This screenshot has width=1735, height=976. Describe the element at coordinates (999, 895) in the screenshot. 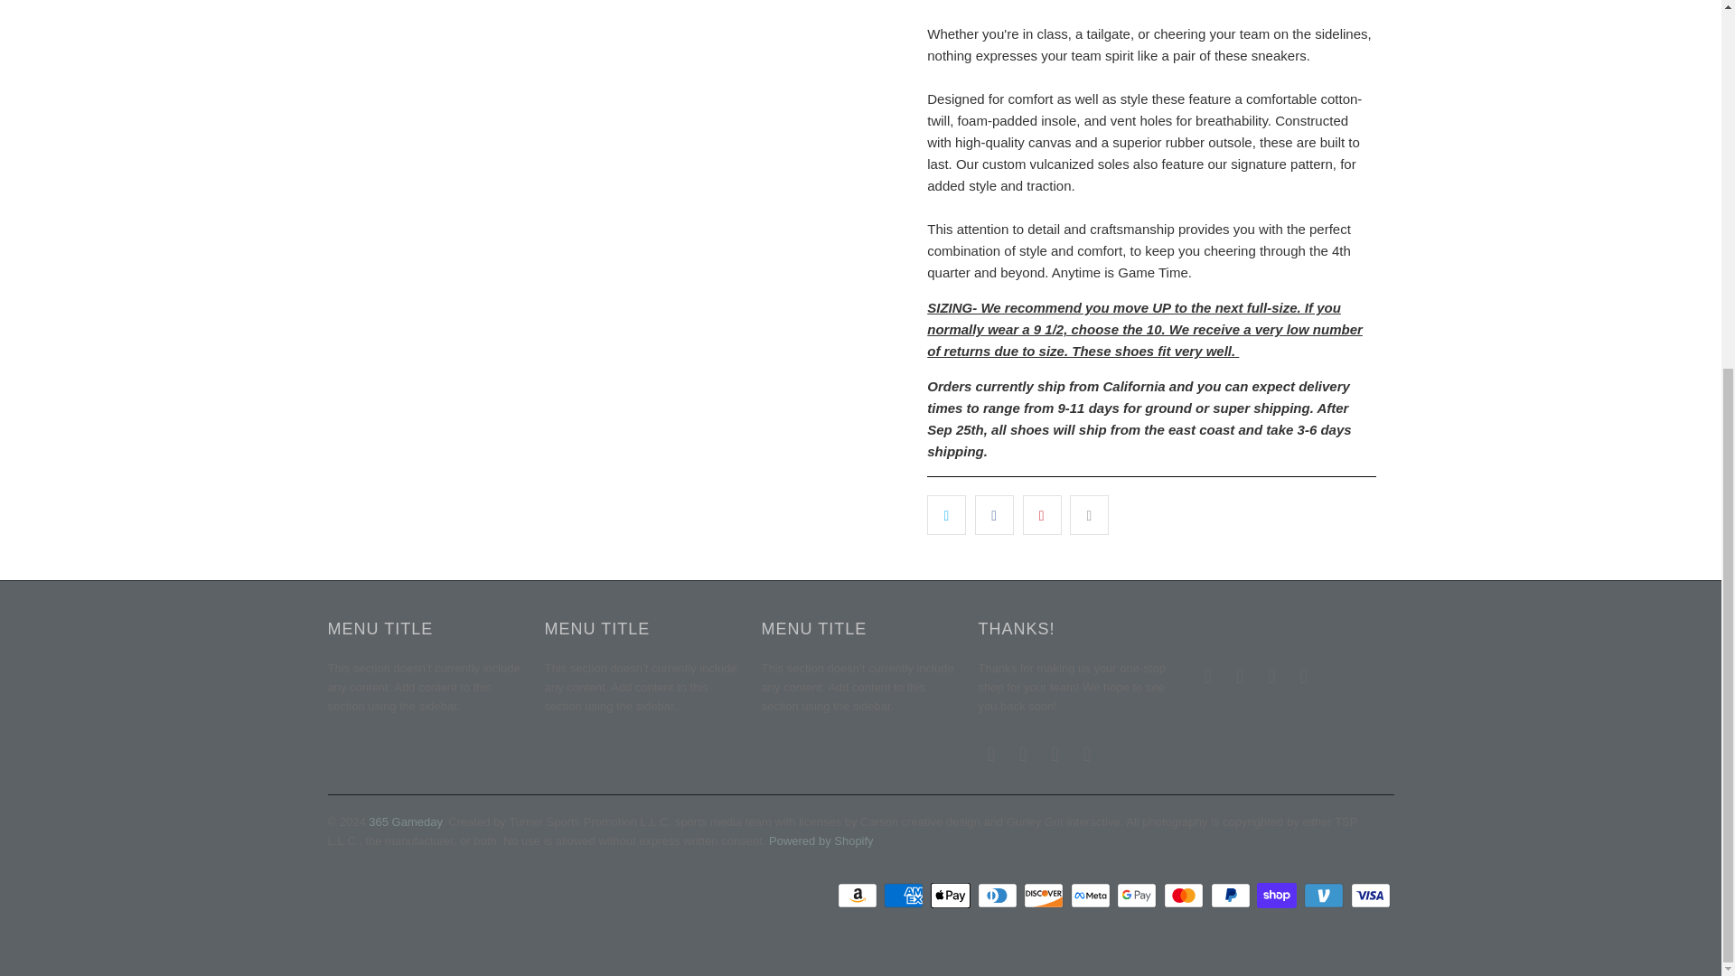

I see `Diners Club` at that location.